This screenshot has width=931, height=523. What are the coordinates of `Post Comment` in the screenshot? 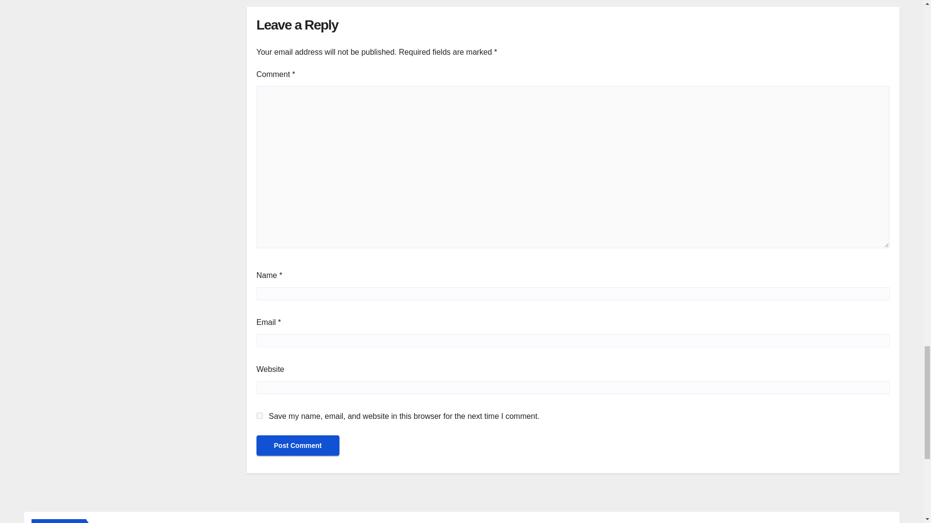 It's located at (298, 445).